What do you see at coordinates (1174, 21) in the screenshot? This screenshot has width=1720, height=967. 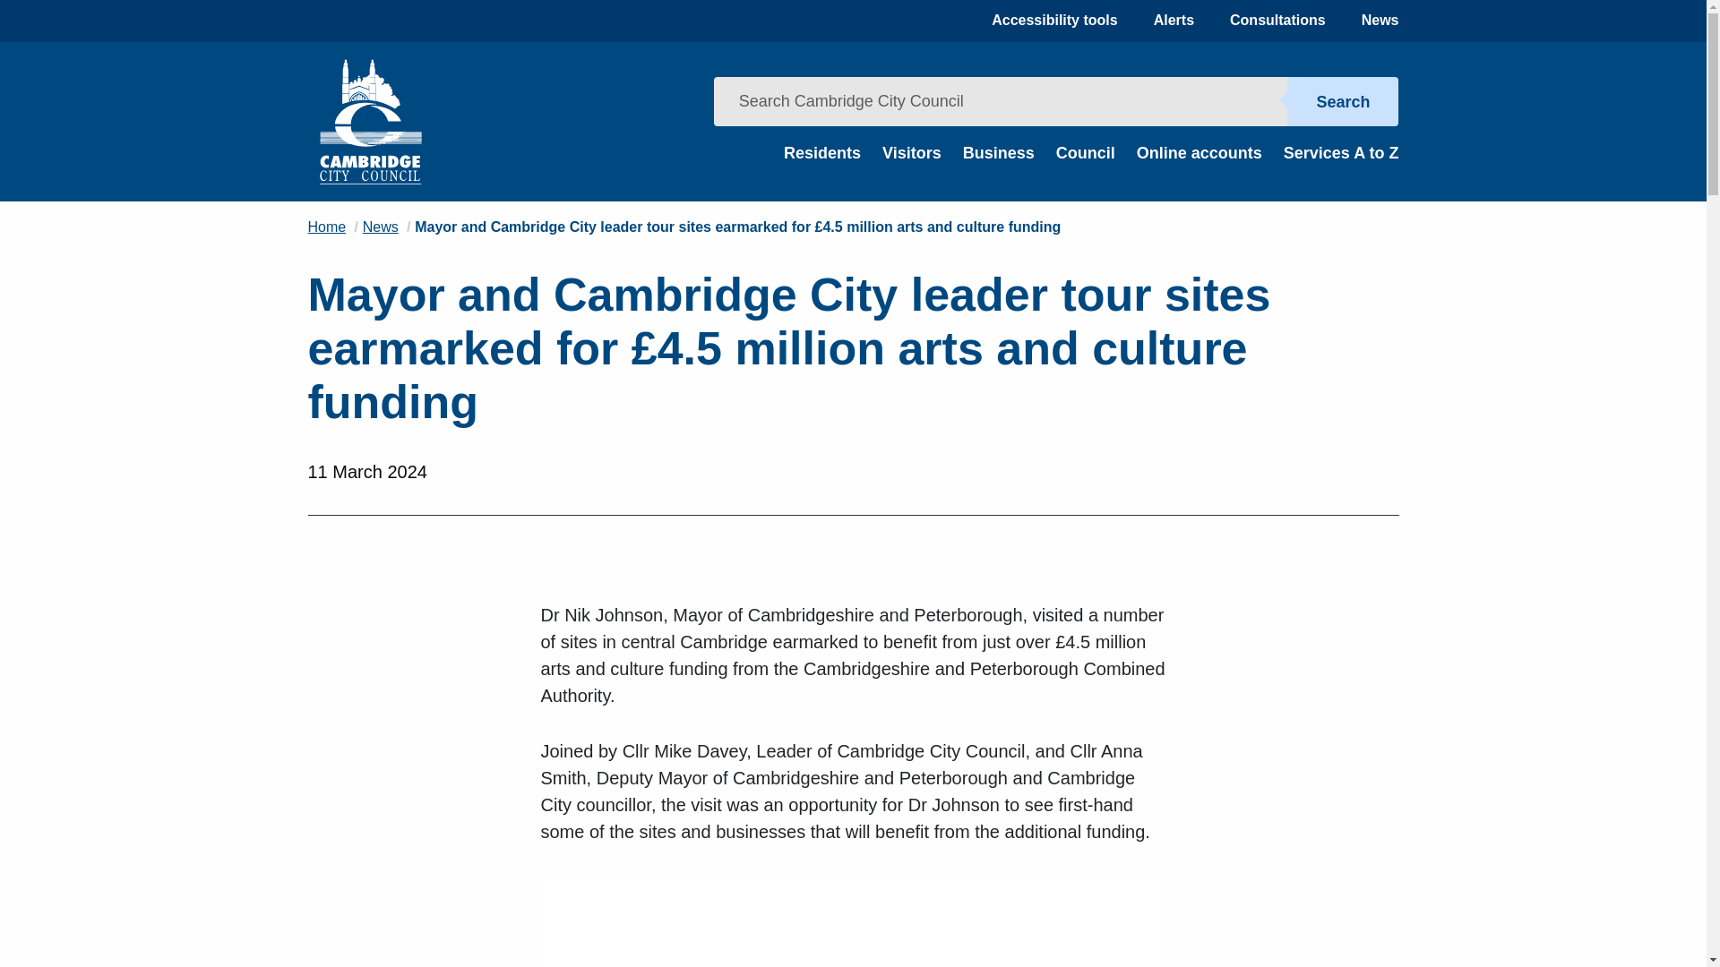 I see `Alerts` at bounding box center [1174, 21].